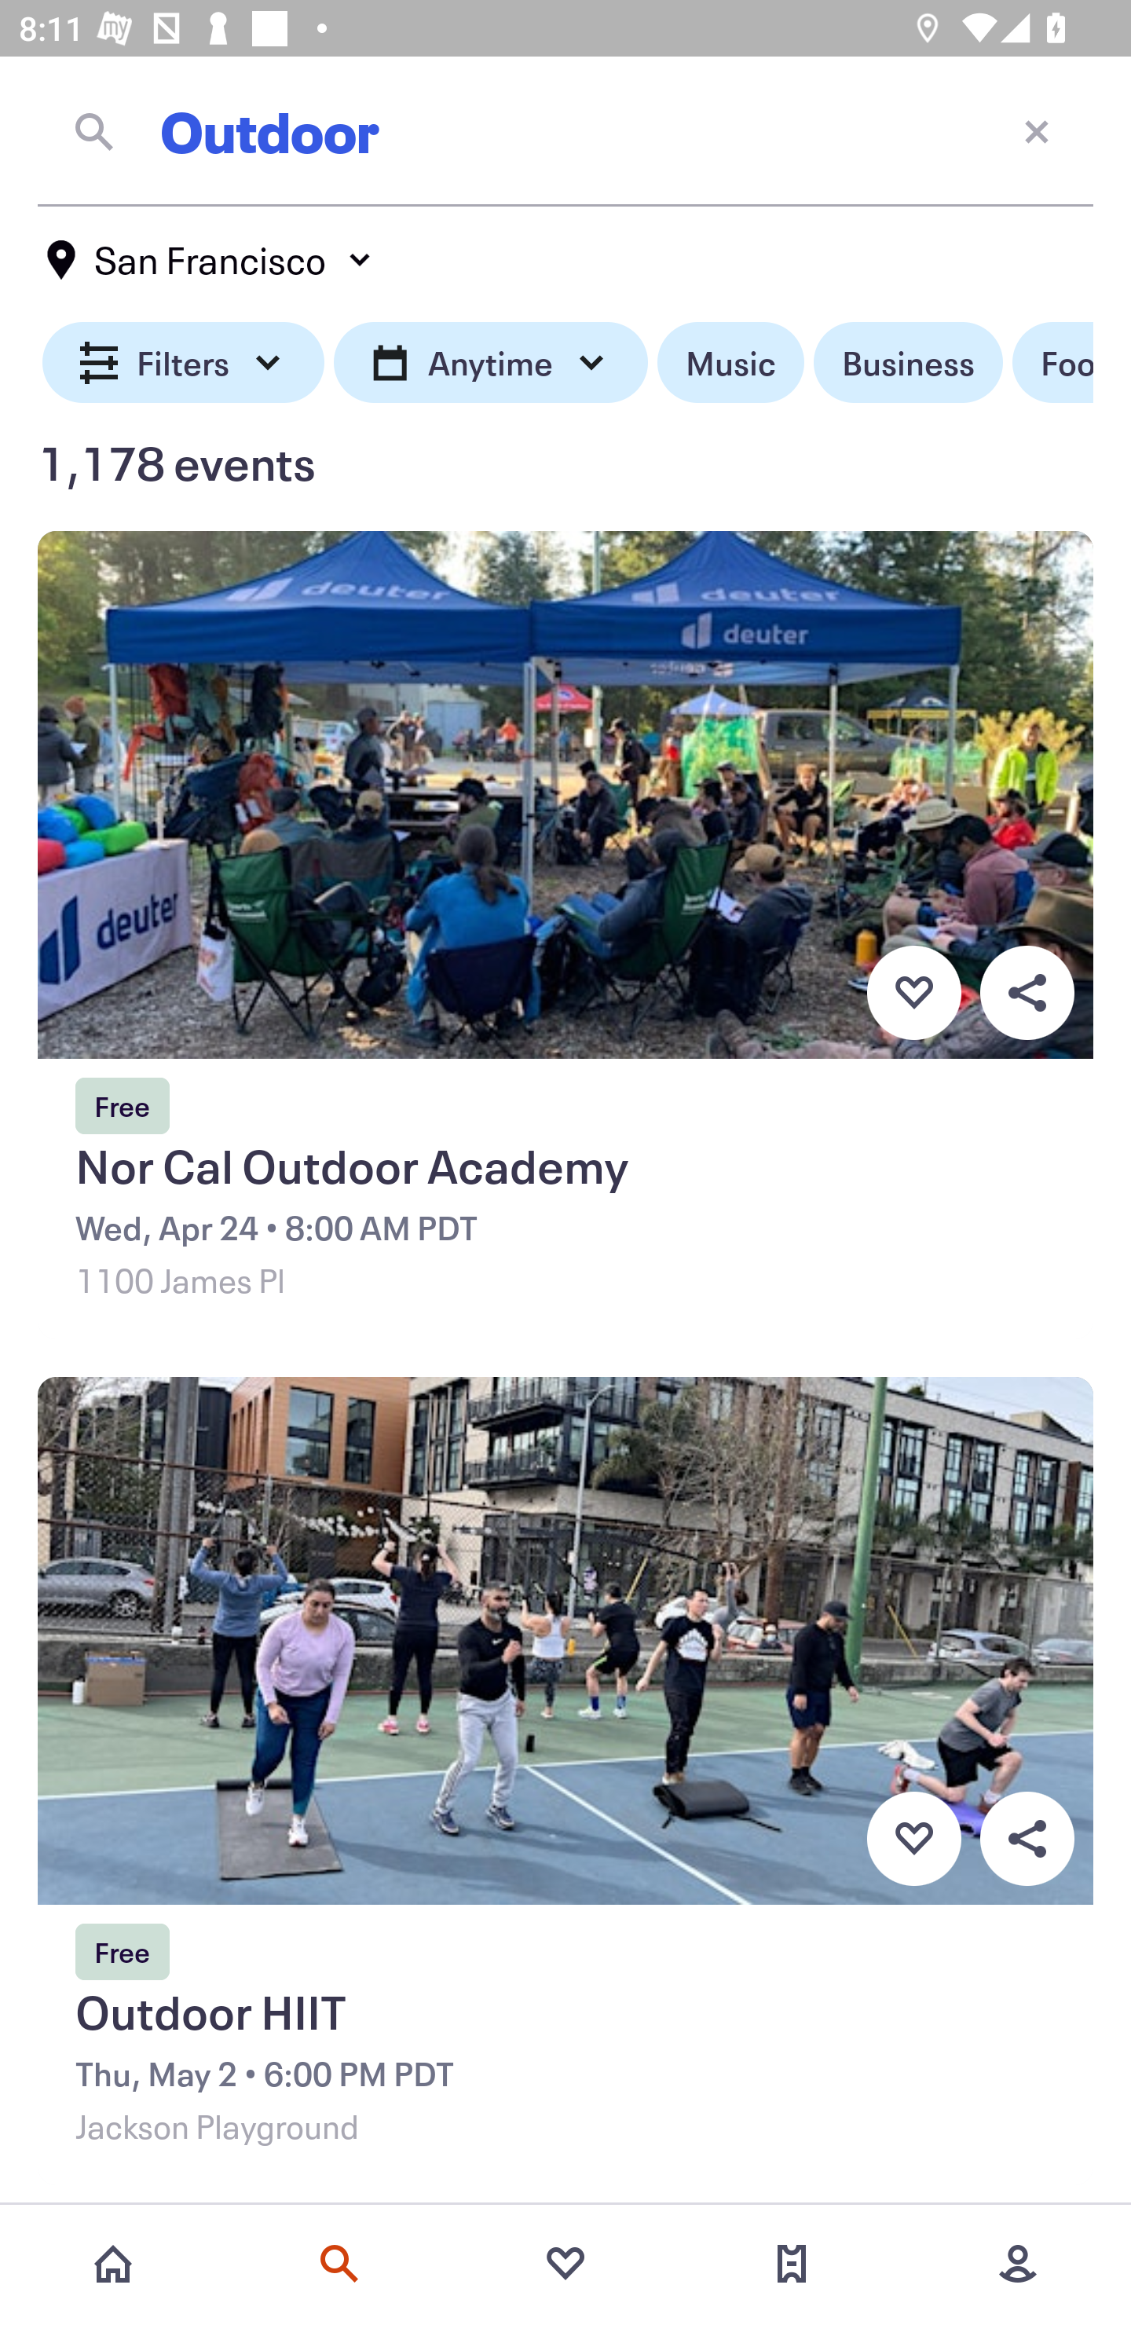 The width and height of the screenshot is (1131, 2325). What do you see at coordinates (184, 363) in the screenshot?
I see `Filters` at bounding box center [184, 363].